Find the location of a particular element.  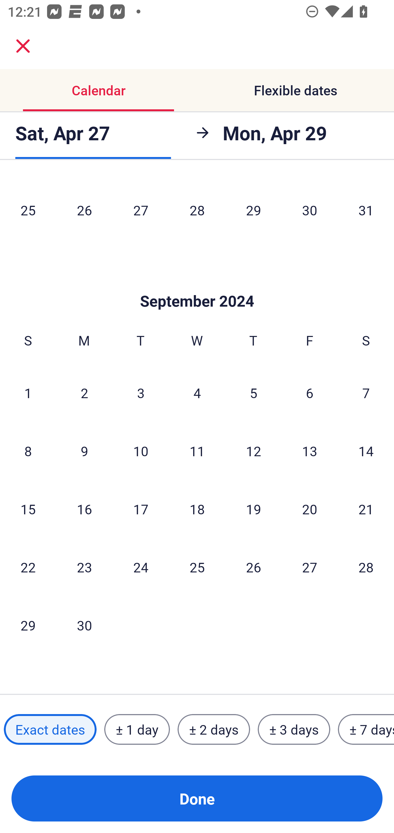

15 Sunday, September 15, 2024 is located at coordinates (28, 509).